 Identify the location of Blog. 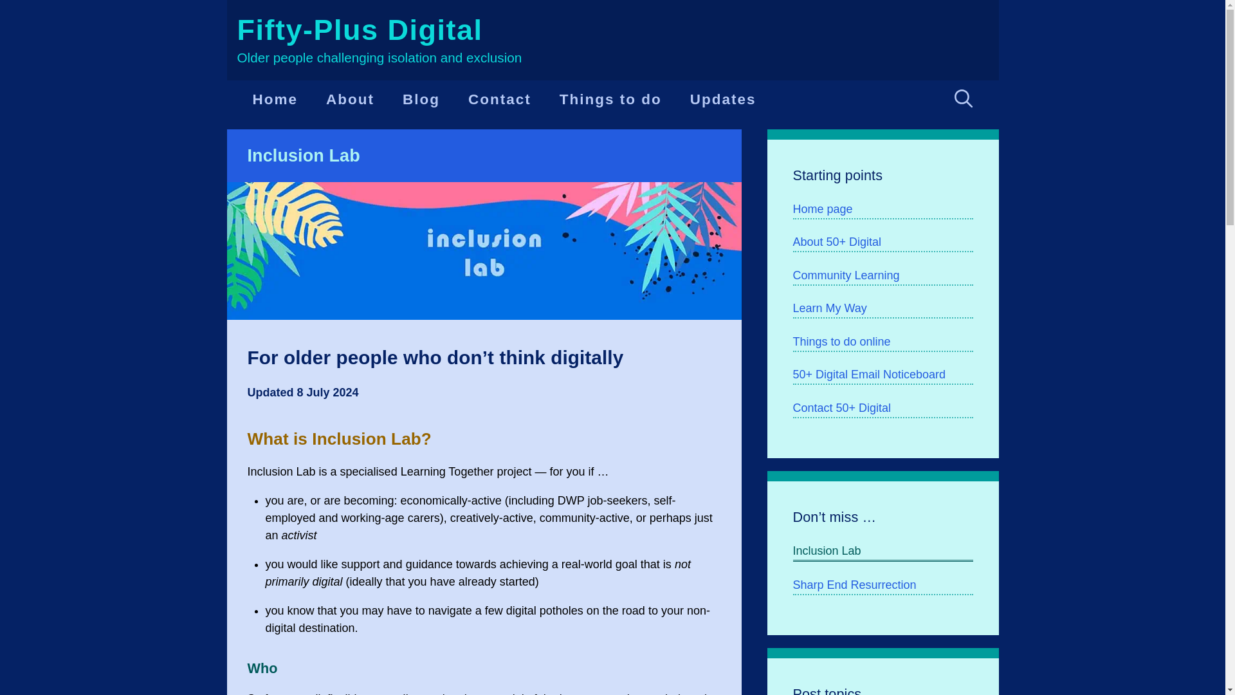
(421, 99).